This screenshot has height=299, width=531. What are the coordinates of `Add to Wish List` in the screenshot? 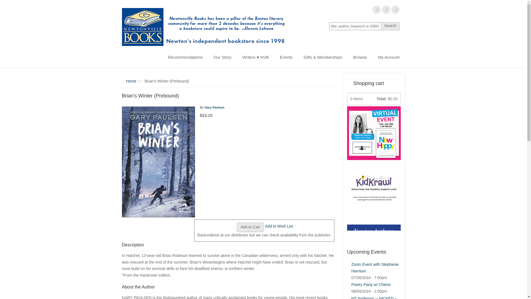 It's located at (279, 226).